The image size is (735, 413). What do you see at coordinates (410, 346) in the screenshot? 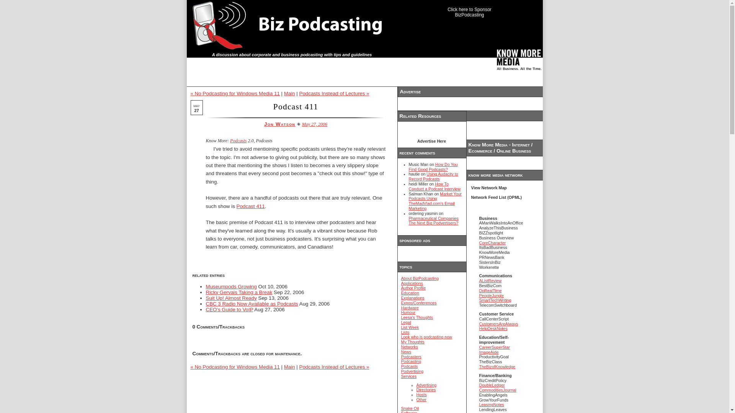
I see `Networks` at bounding box center [410, 346].